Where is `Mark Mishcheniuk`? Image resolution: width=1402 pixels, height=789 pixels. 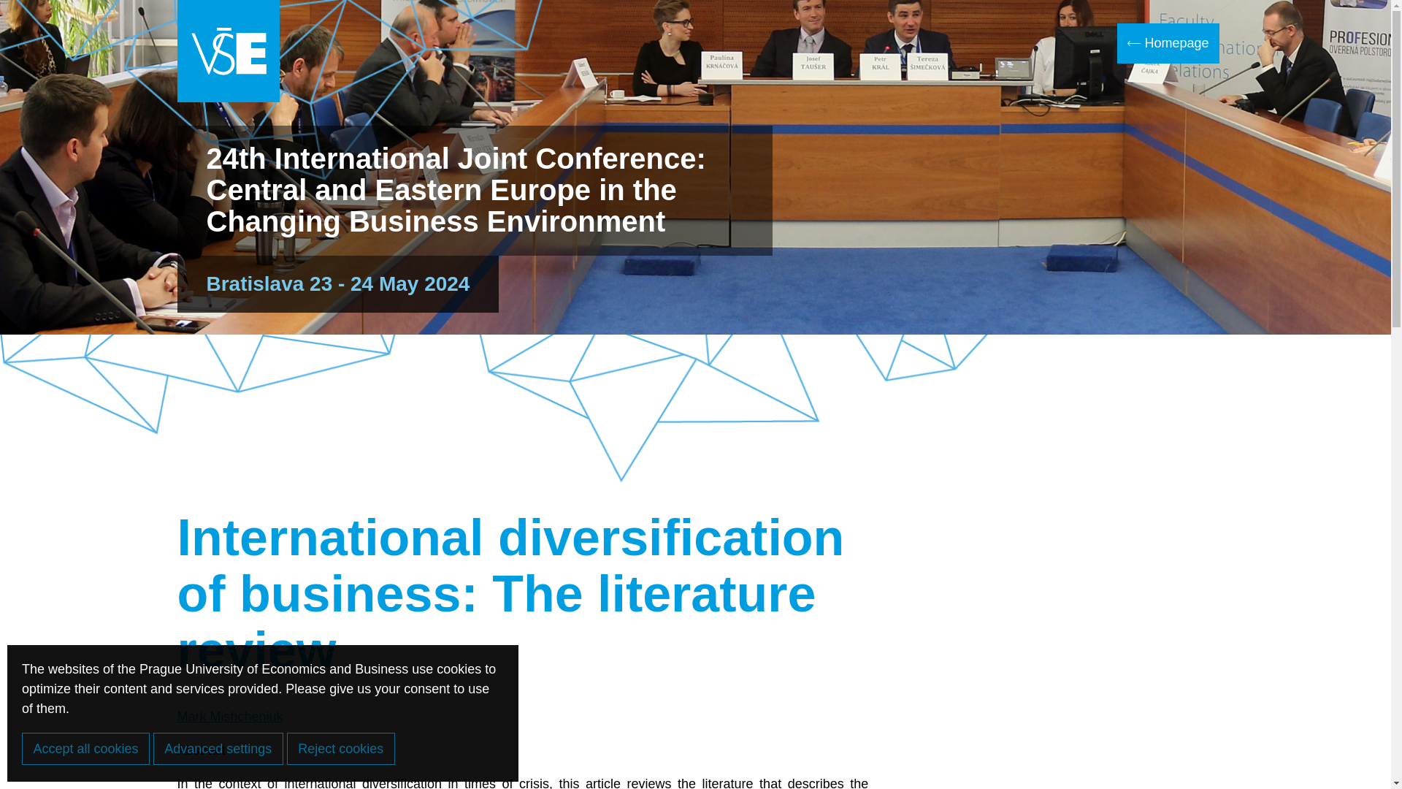
Mark Mishcheniuk is located at coordinates (229, 716).